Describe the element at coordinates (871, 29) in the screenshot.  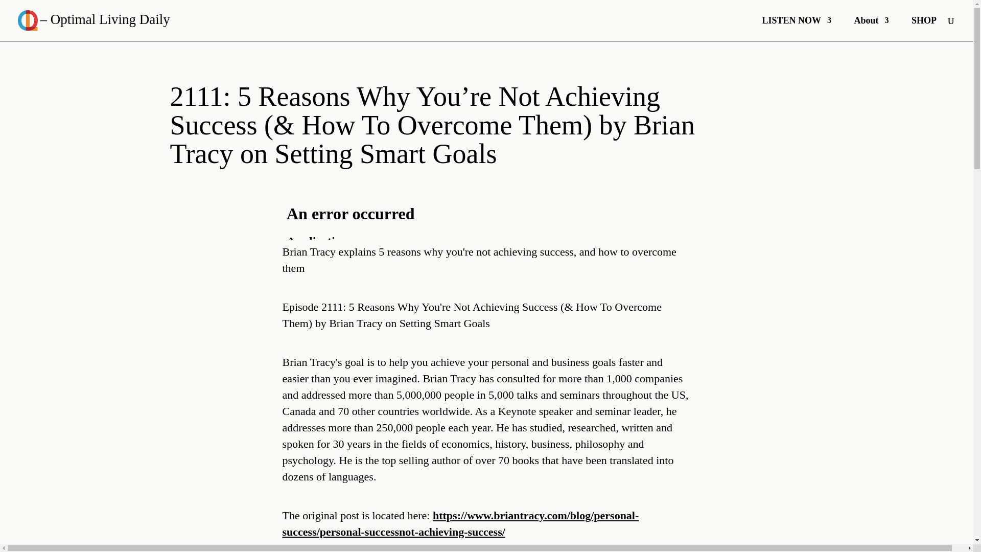
I see `About` at that location.